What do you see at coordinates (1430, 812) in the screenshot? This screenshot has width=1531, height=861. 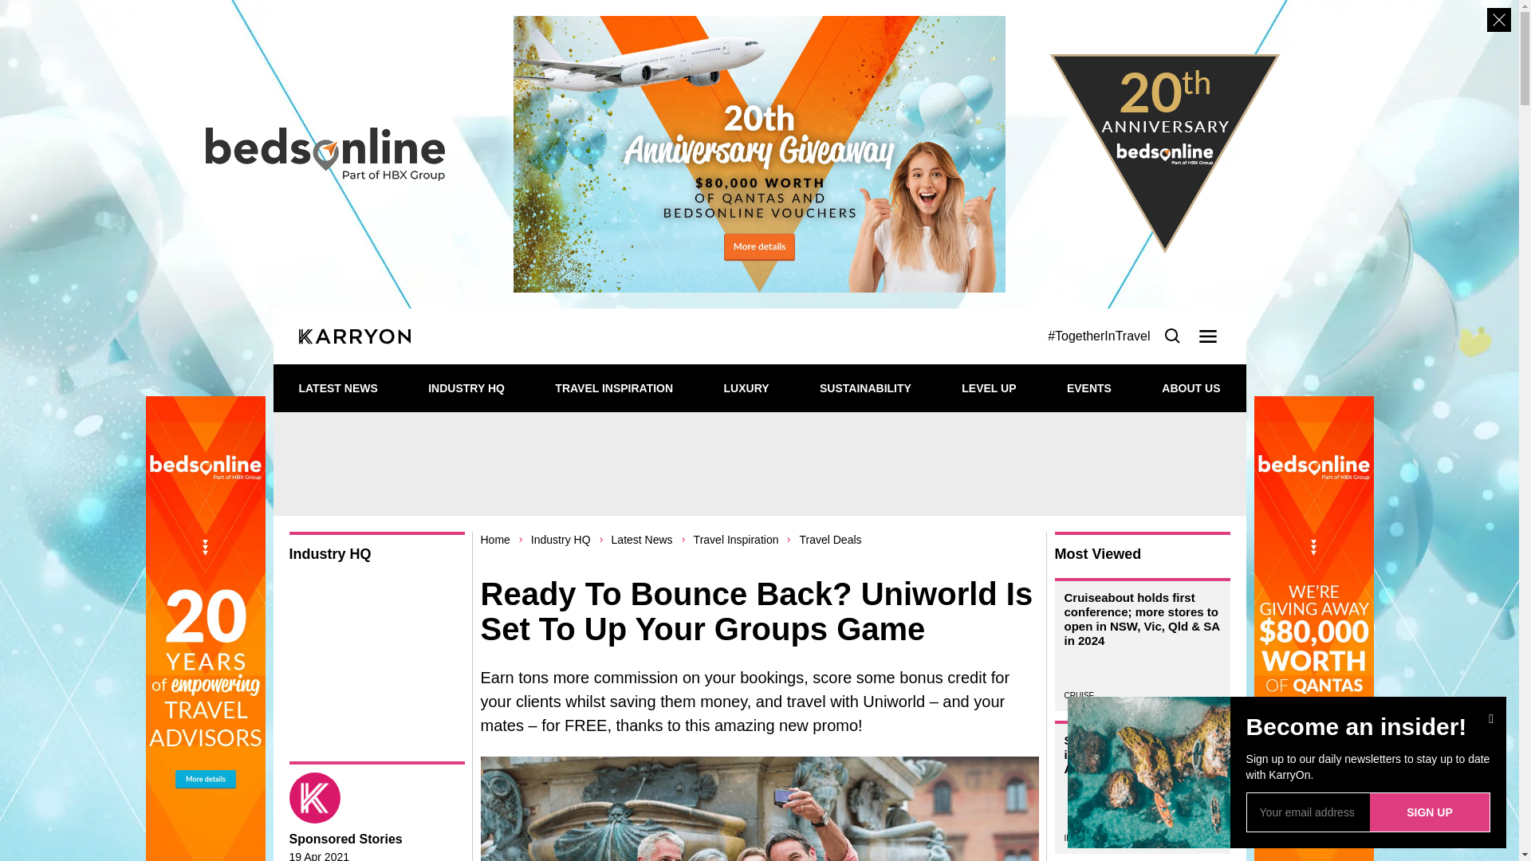 I see `SIGN UP` at bounding box center [1430, 812].